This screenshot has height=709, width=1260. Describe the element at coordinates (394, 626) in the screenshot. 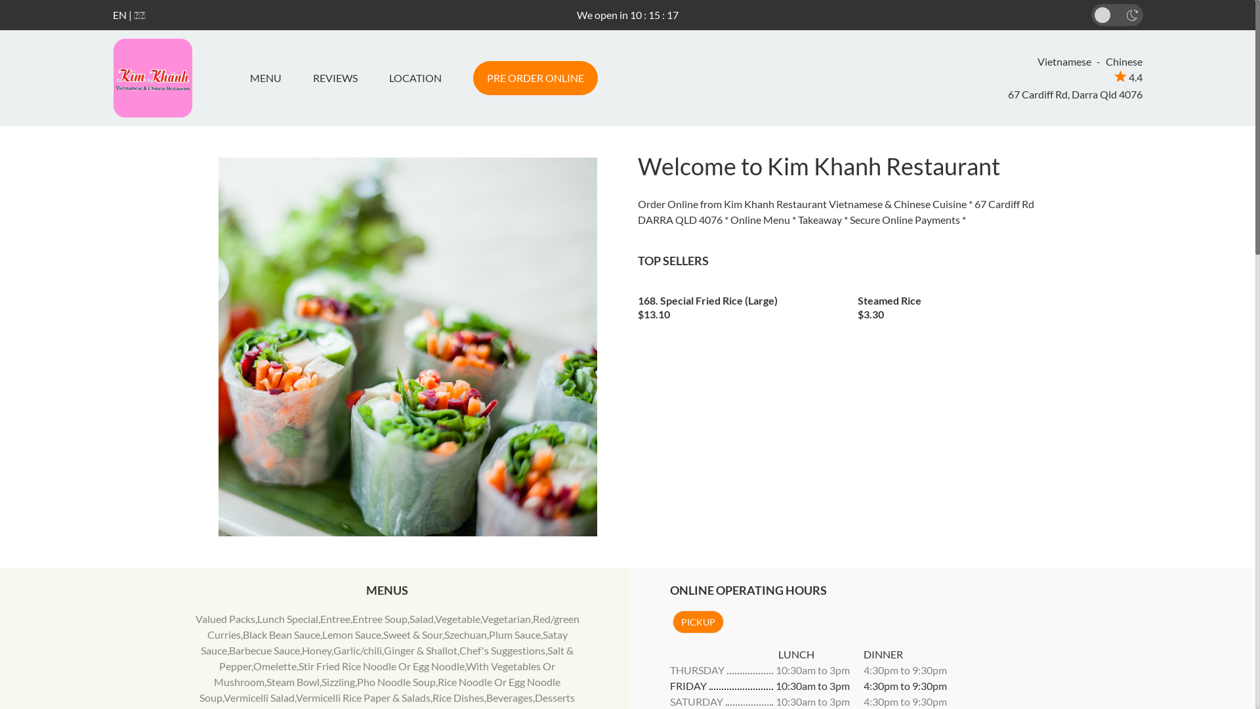

I see `Red/green Curries` at that location.